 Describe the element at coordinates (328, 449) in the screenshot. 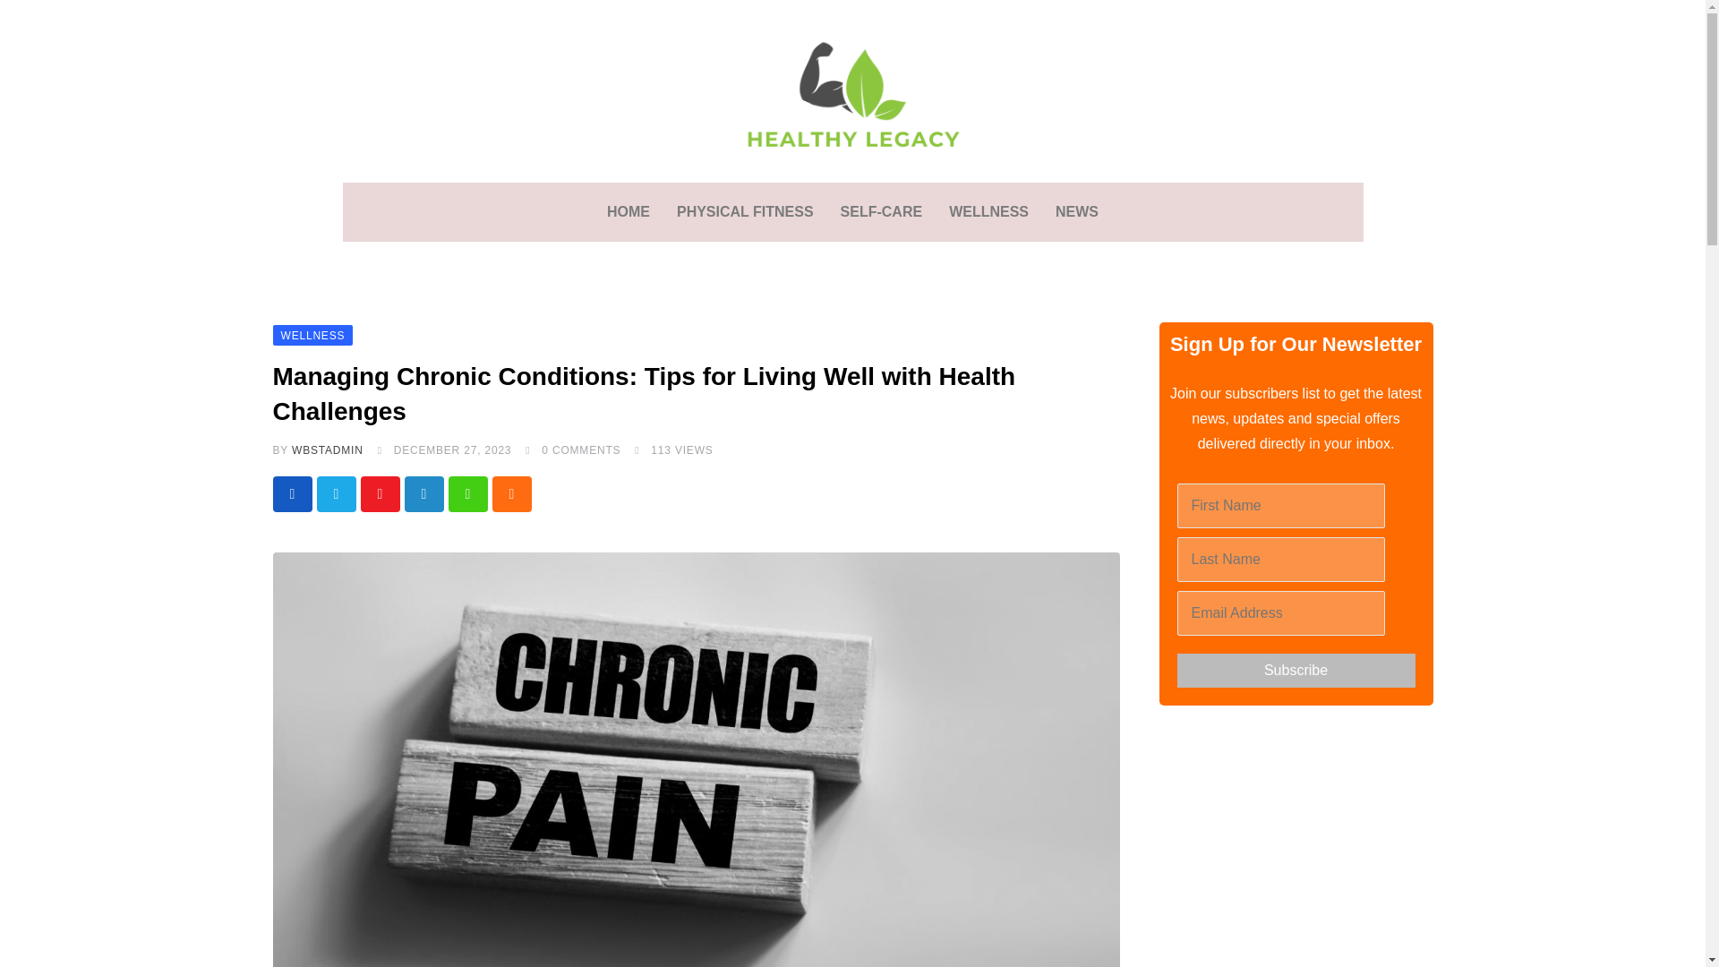

I see `WBSTADMIN` at that location.